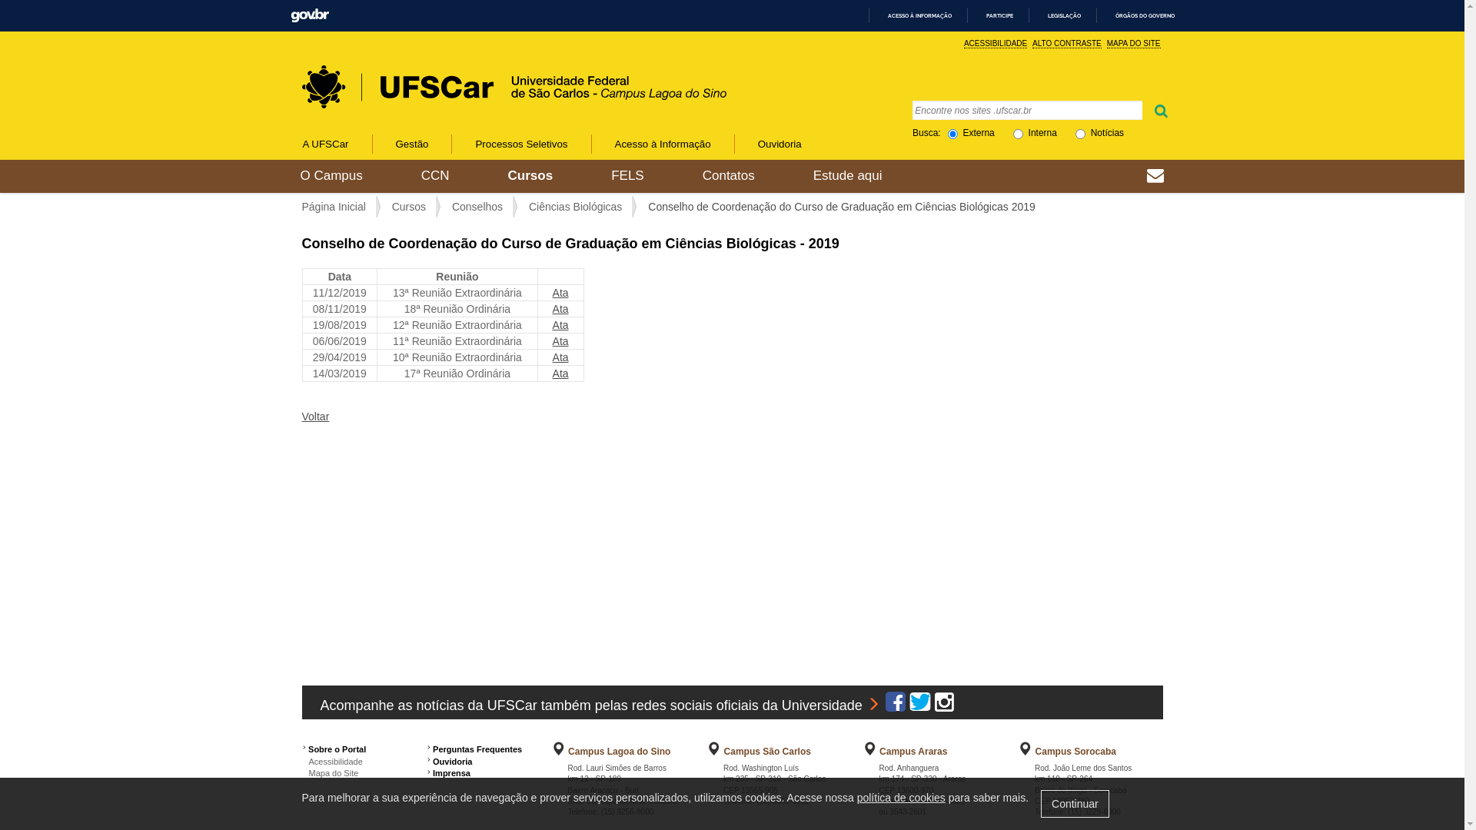  Describe the element at coordinates (310, 15) in the screenshot. I see `GOVBR` at that location.